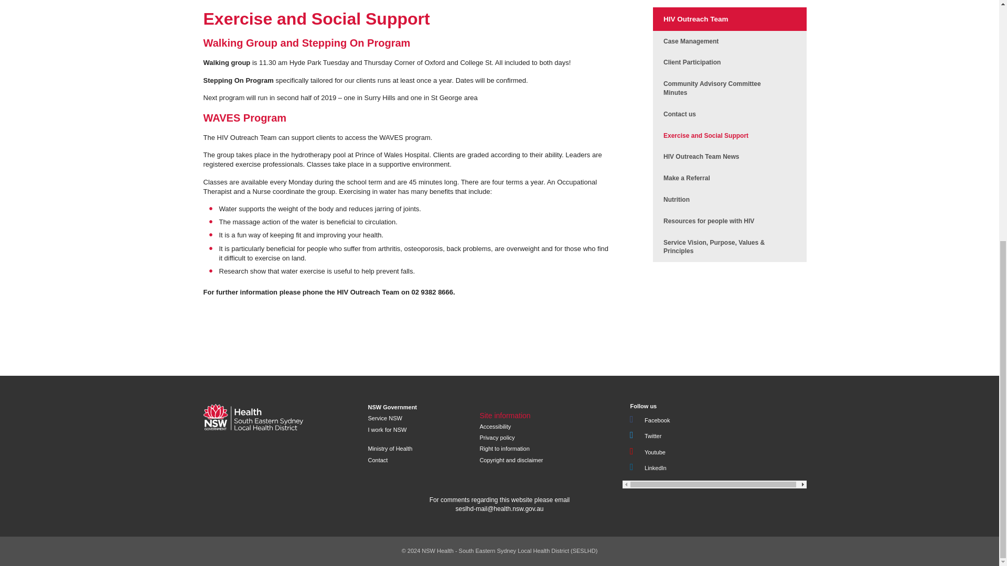 The image size is (1007, 566). Describe the element at coordinates (719, 63) in the screenshot. I see `Consumer representatives` at that location.